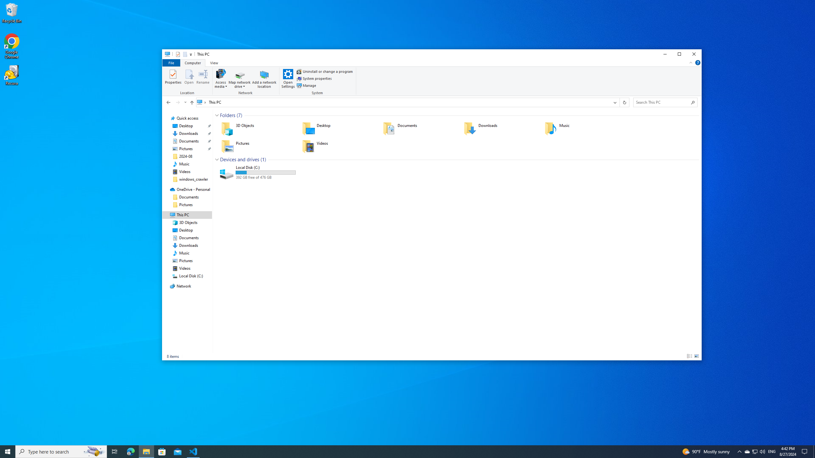 The height and width of the screenshot is (458, 815). Describe the element at coordinates (214, 62) in the screenshot. I see `View` at that location.